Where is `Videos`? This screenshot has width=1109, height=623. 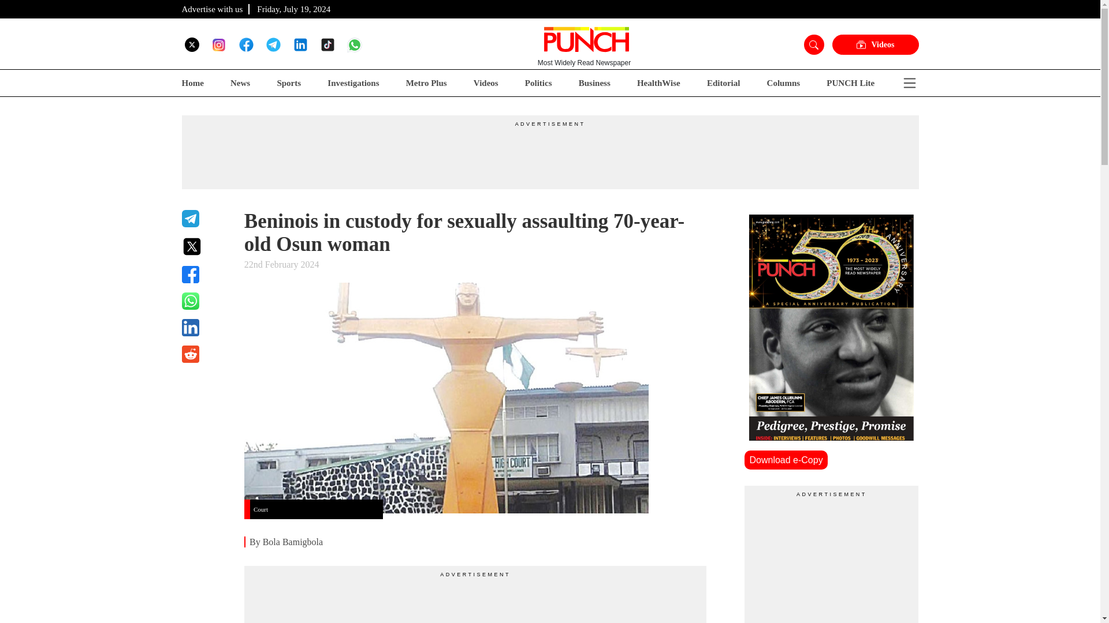 Videos is located at coordinates (485, 83).